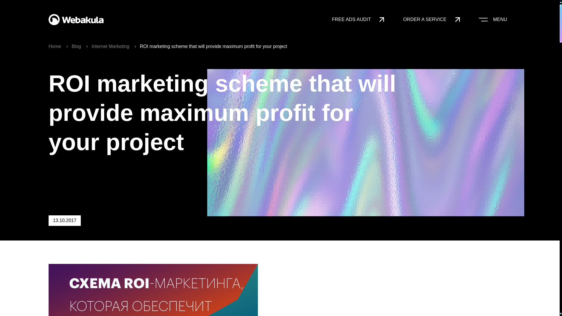 The height and width of the screenshot is (316, 562). Describe the element at coordinates (431, 19) in the screenshot. I see `ORDER A SERVICE` at that location.